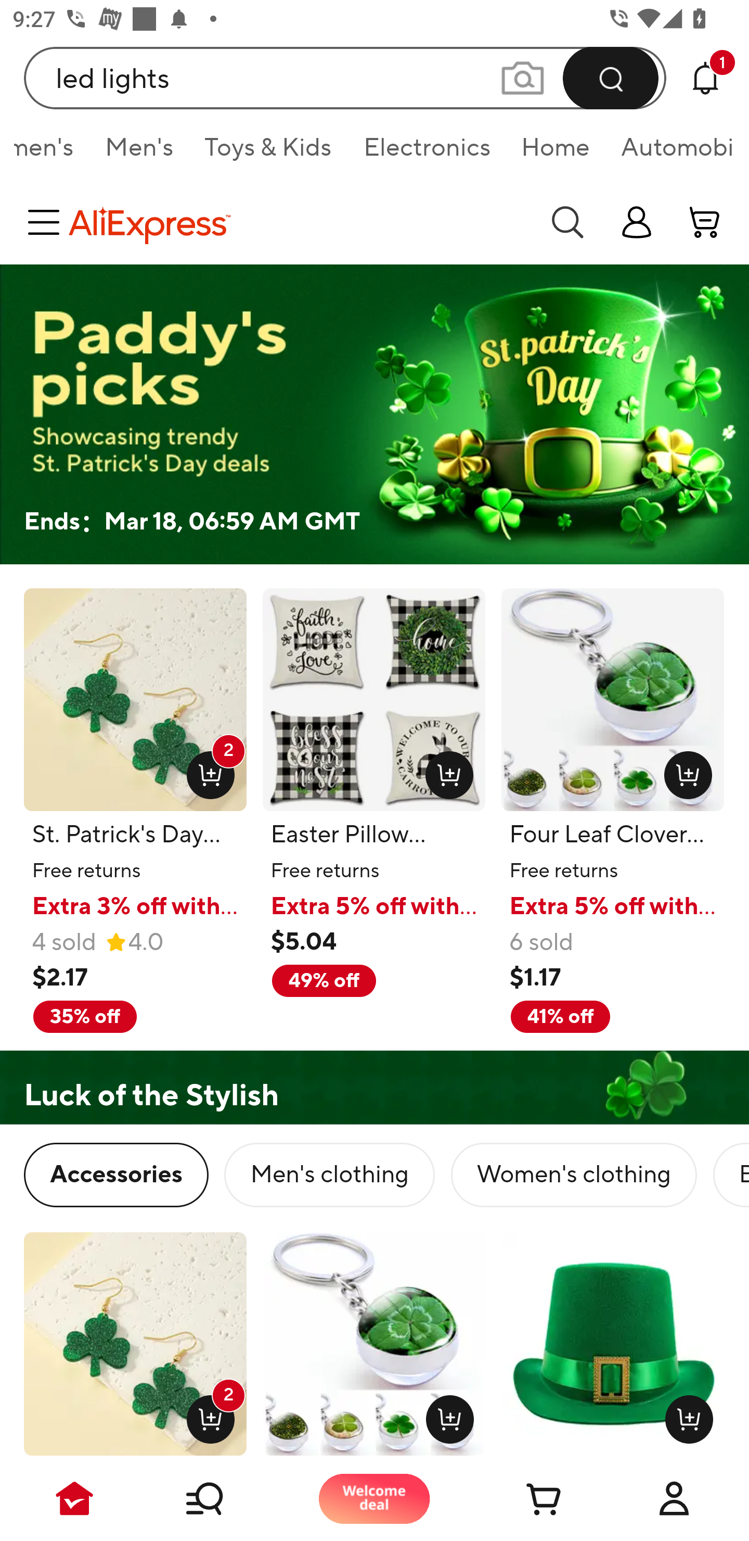  Describe the element at coordinates (669, 153) in the screenshot. I see `Automobile` at that location.